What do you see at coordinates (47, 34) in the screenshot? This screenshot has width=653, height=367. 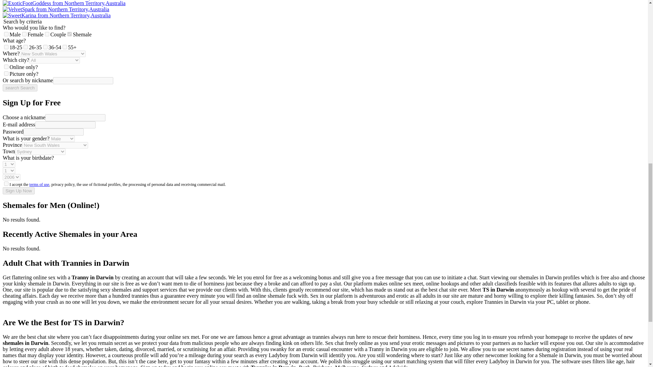 I see `couple` at bounding box center [47, 34].